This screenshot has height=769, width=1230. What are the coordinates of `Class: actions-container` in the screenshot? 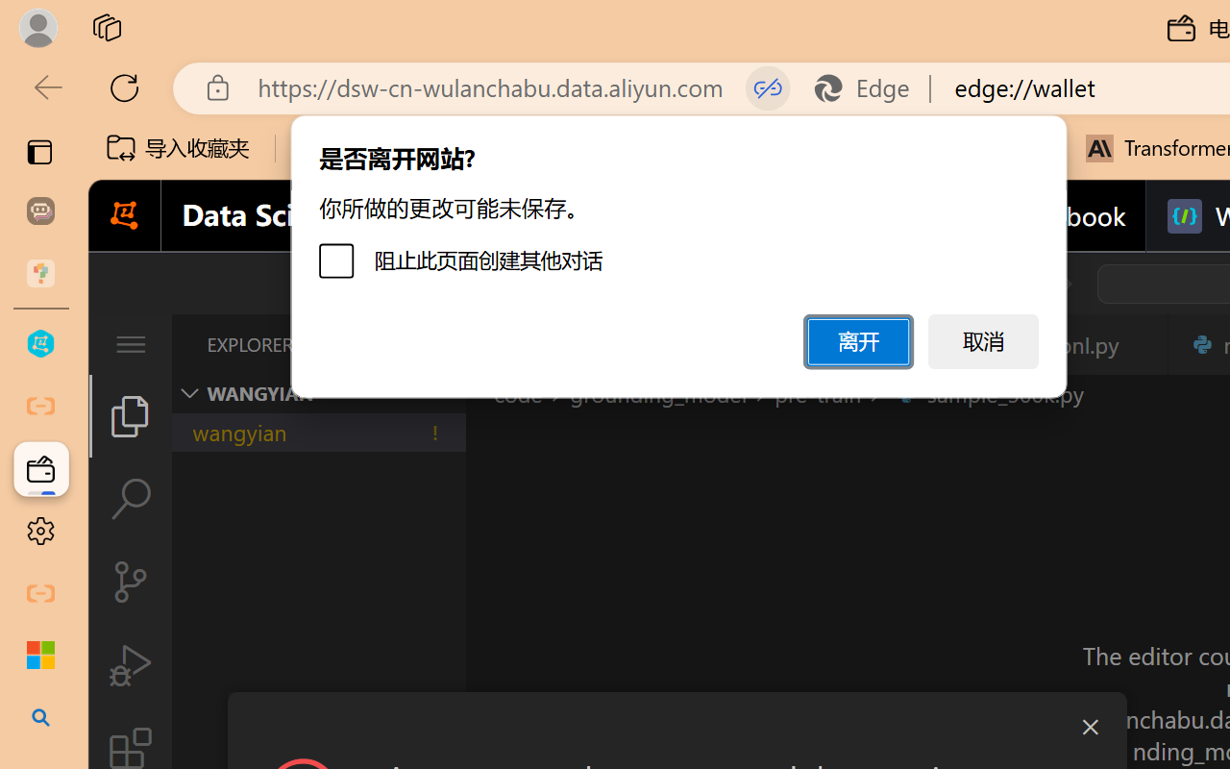 It's located at (676, 727).